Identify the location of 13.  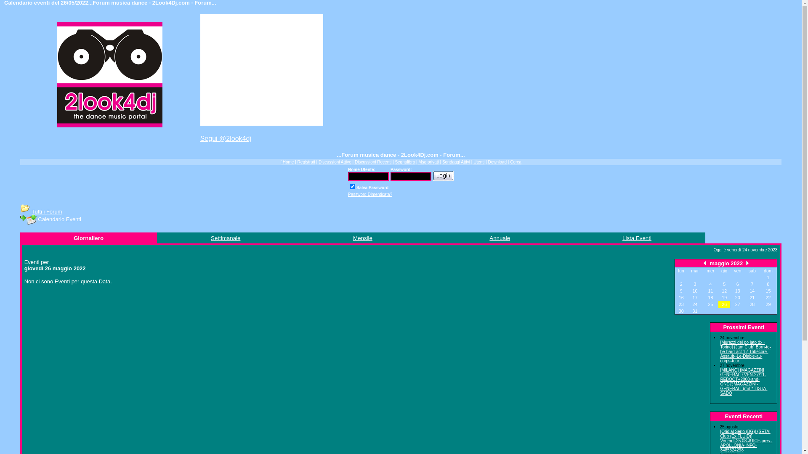
(738, 291).